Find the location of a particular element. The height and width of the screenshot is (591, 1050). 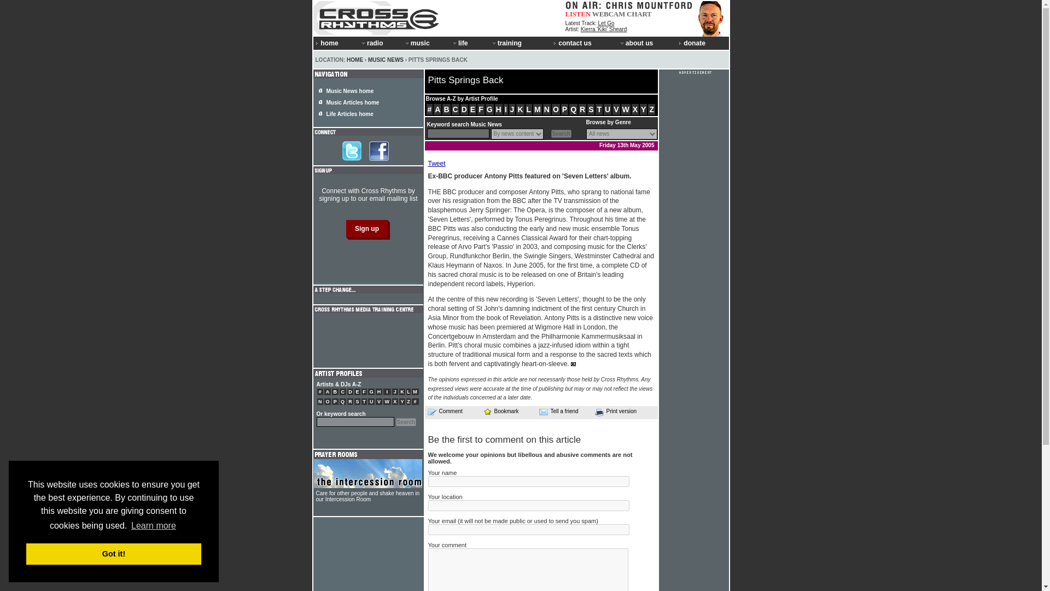

radio is located at coordinates (381, 43).